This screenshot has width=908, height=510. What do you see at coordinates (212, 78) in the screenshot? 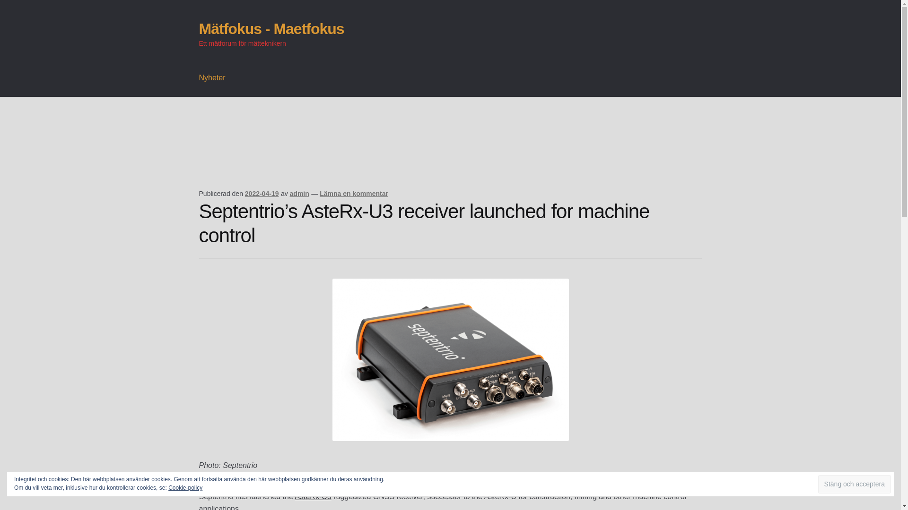
I see `Nyheter` at bounding box center [212, 78].